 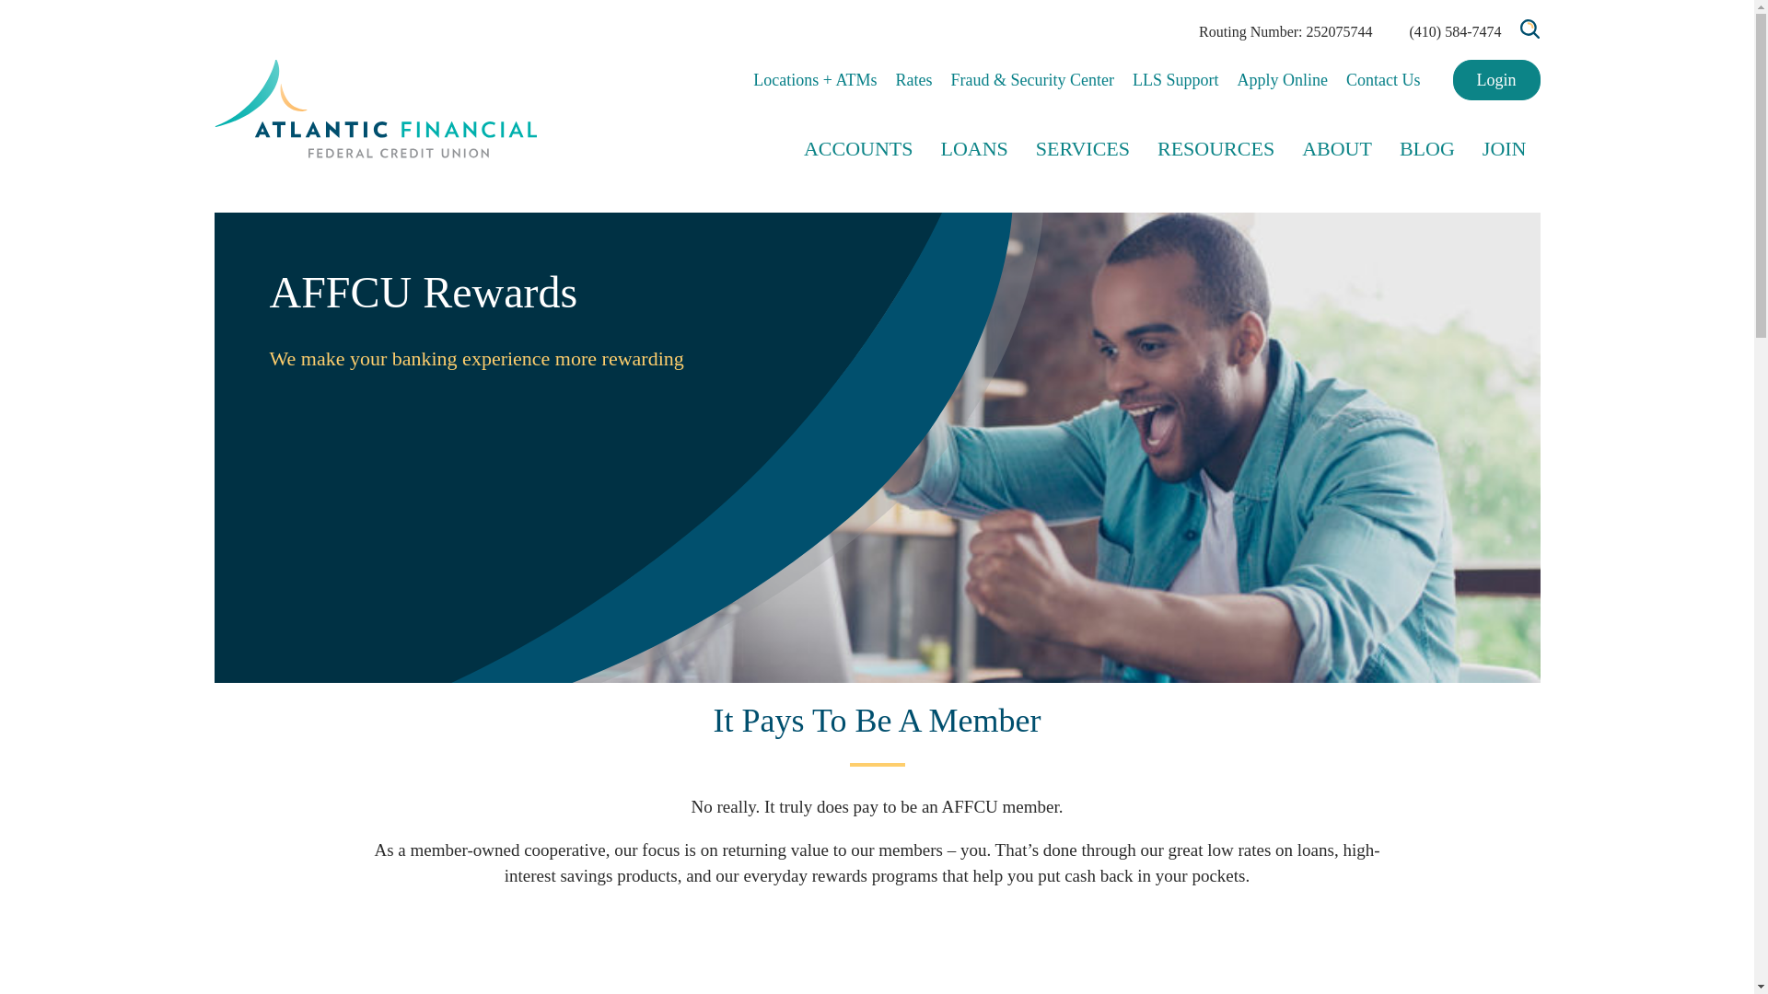 I want to click on Reorder Checks, so click(x=1120, y=226).